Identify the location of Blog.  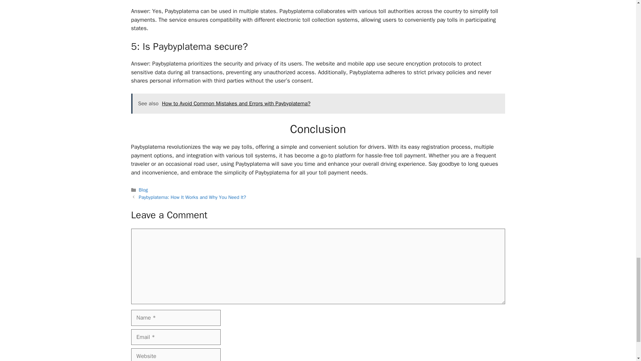
(144, 190).